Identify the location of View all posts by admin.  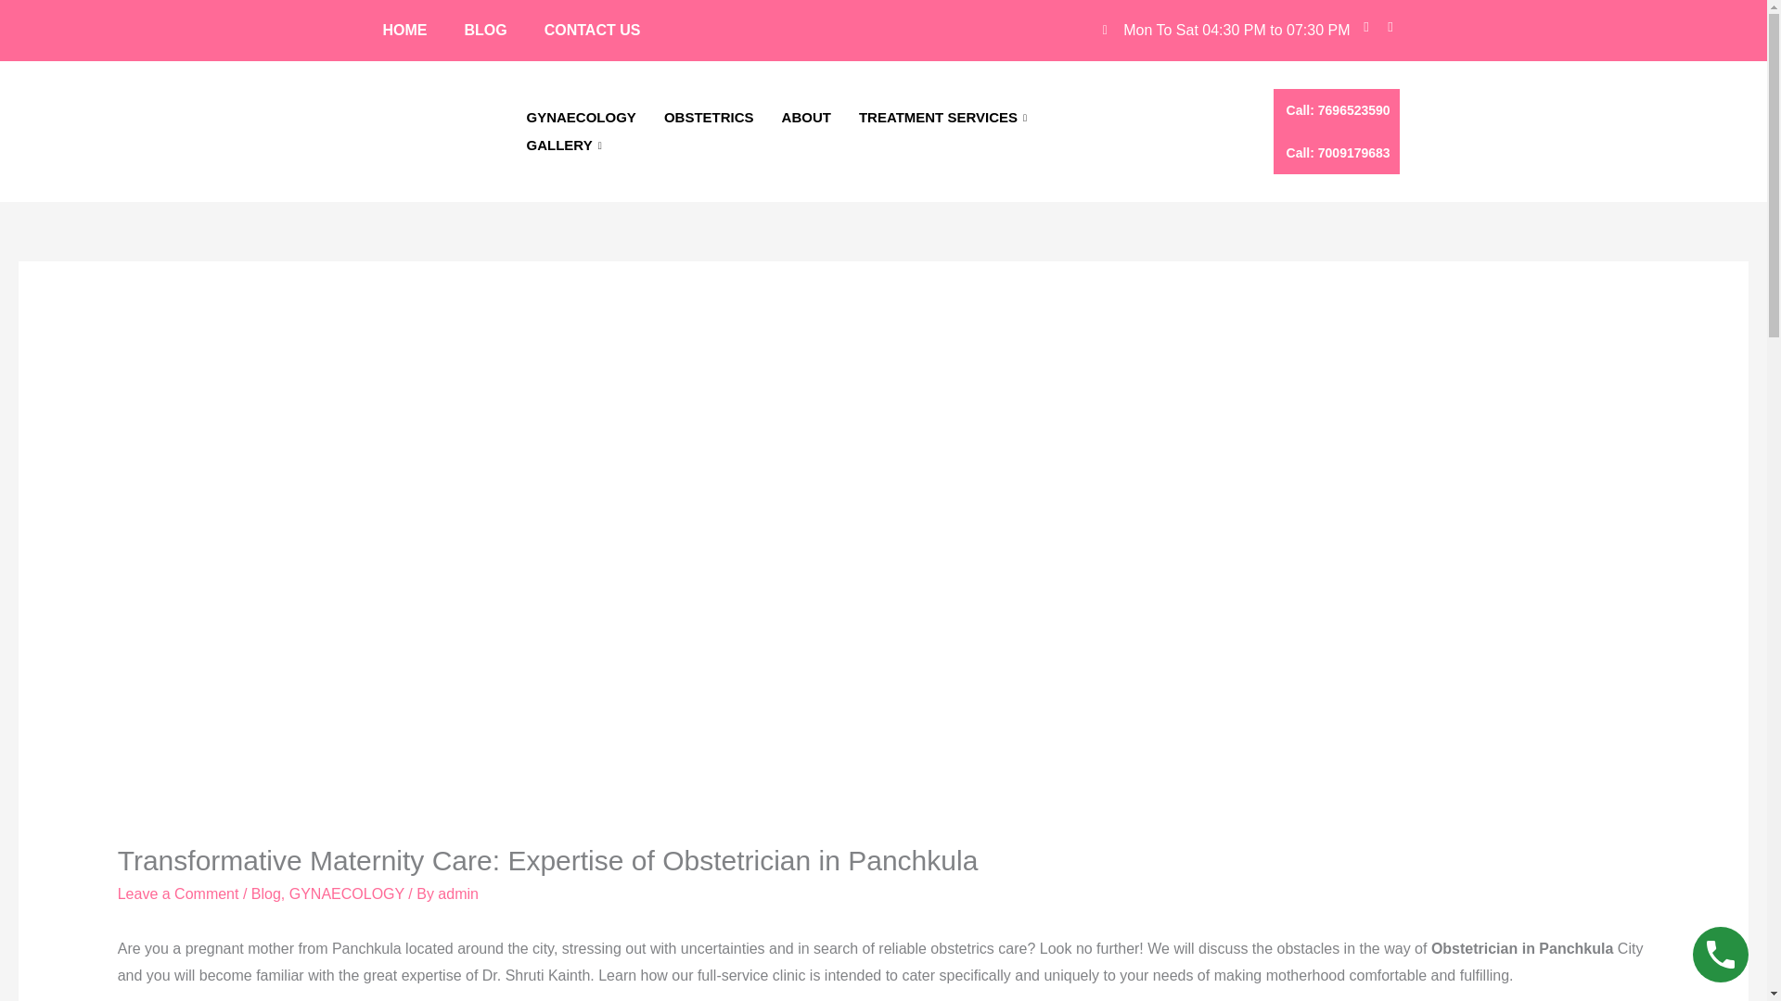
(458, 893).